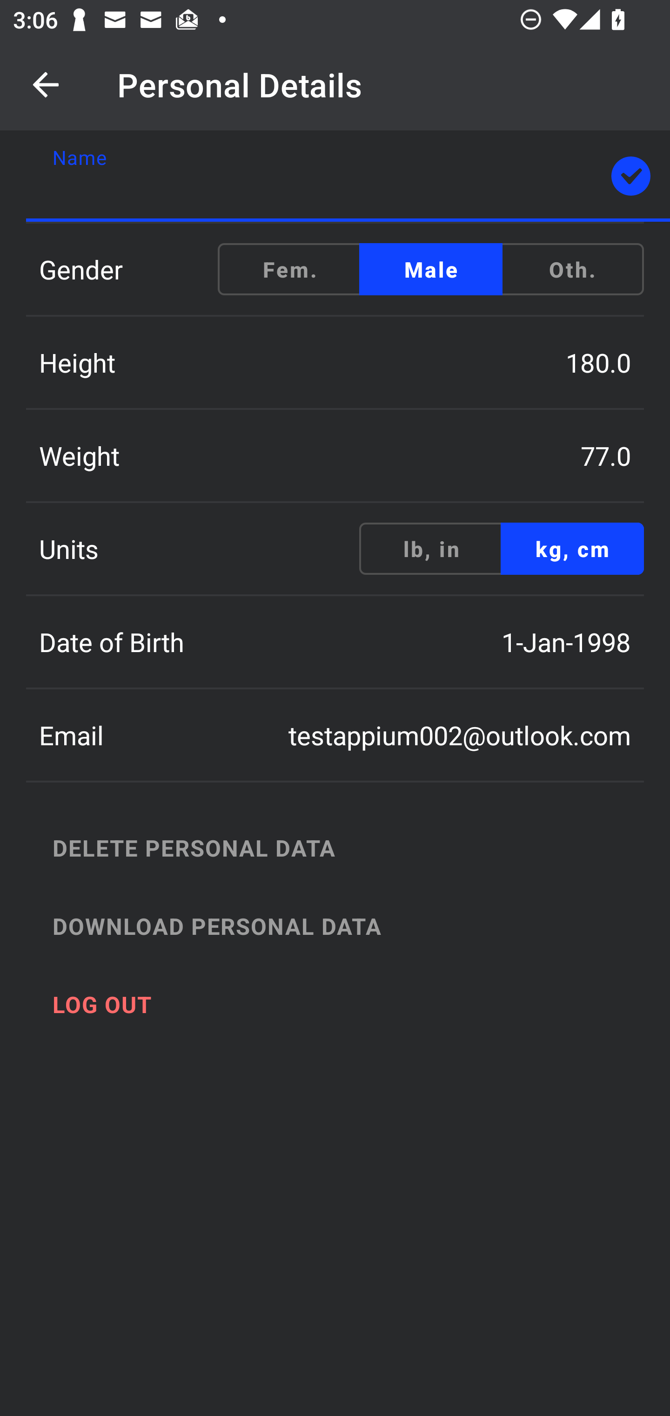  I want to click on Oth., so click(572, 269).